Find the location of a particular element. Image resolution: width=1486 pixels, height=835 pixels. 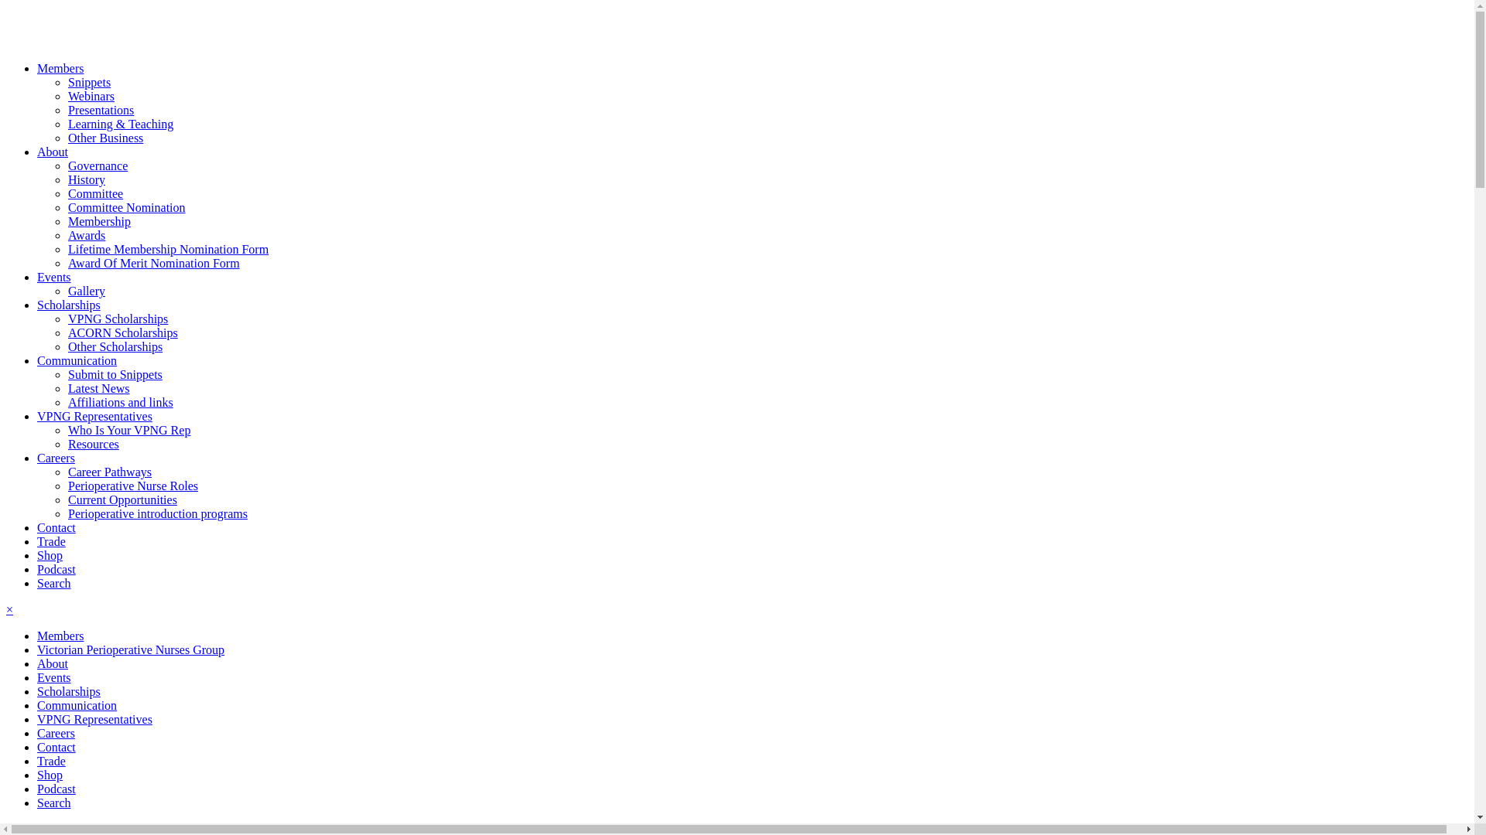

Membership is located at coordinates (99, 221).